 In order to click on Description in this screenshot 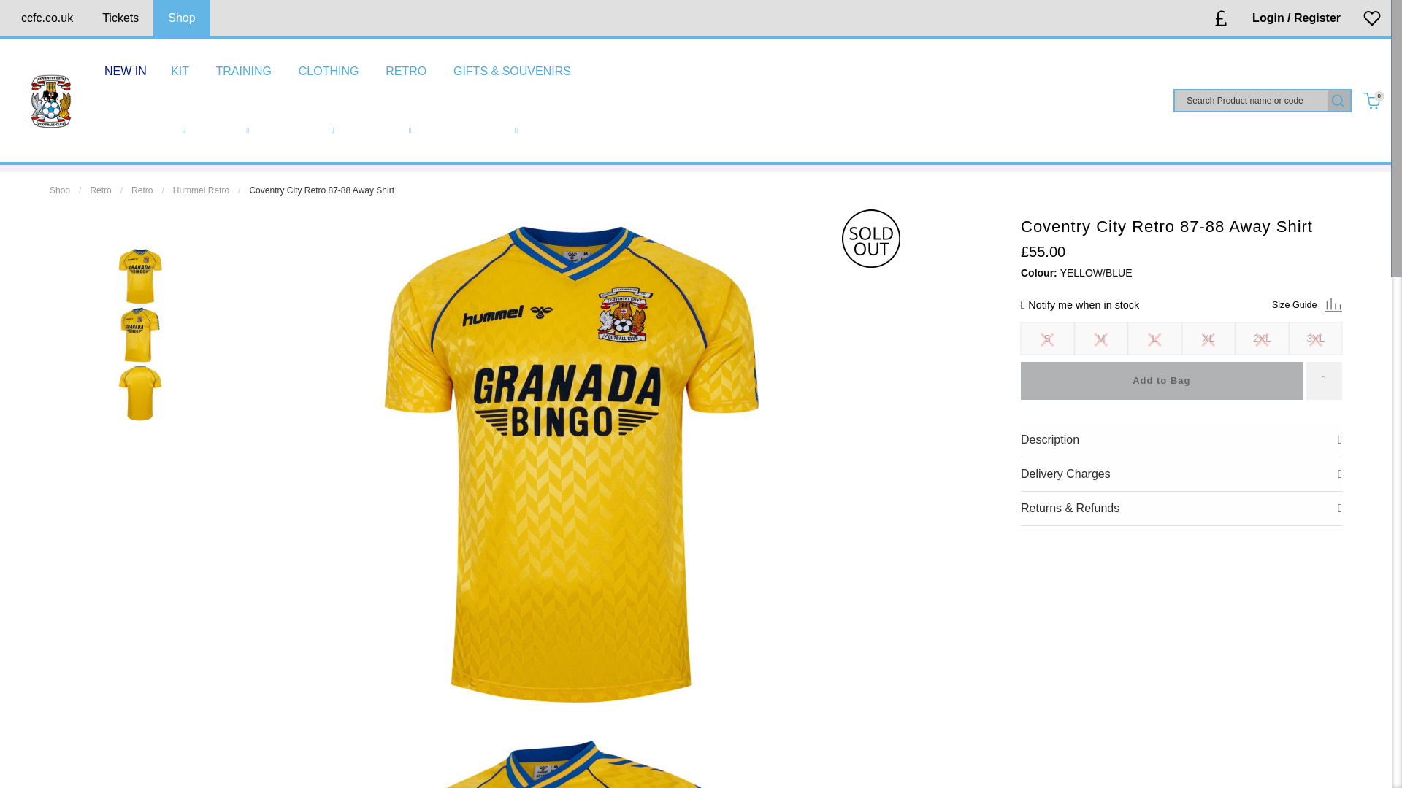, I will do `click(1181, 440)`.